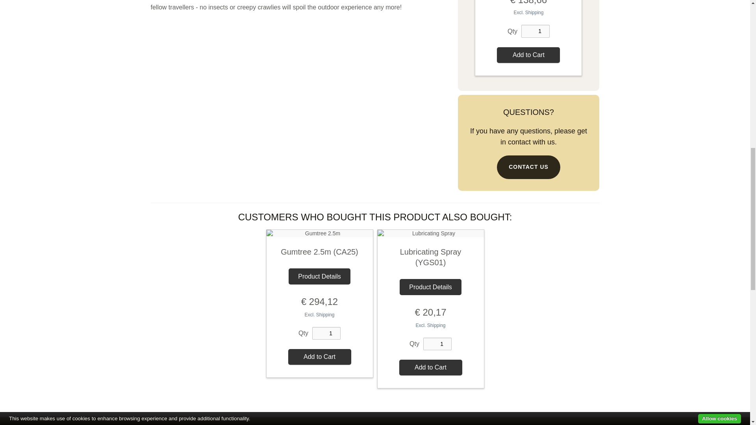  Describe the element at coordinates (528, 55) in the screenshot. I see `Add to Cart` at that location.